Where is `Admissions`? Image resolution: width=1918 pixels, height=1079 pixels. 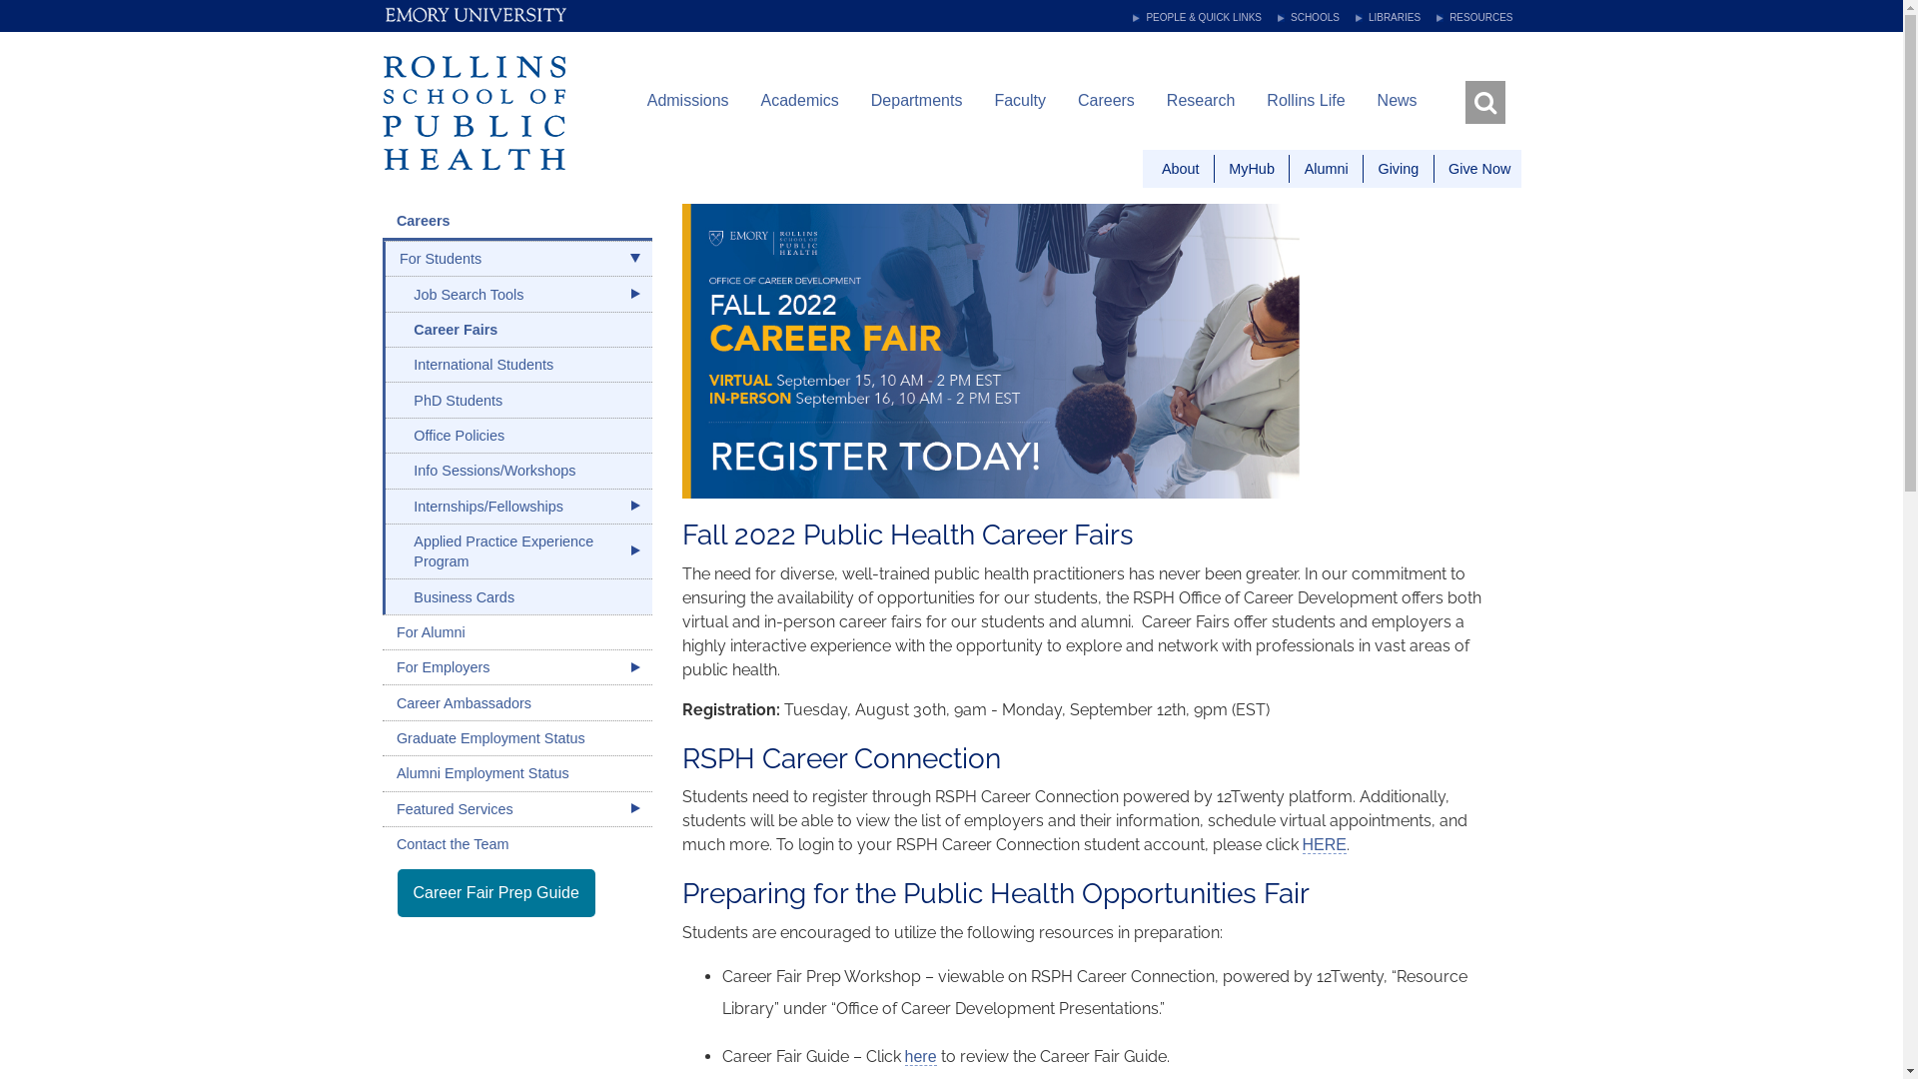 Admissions is located at coordinates (688, 101).